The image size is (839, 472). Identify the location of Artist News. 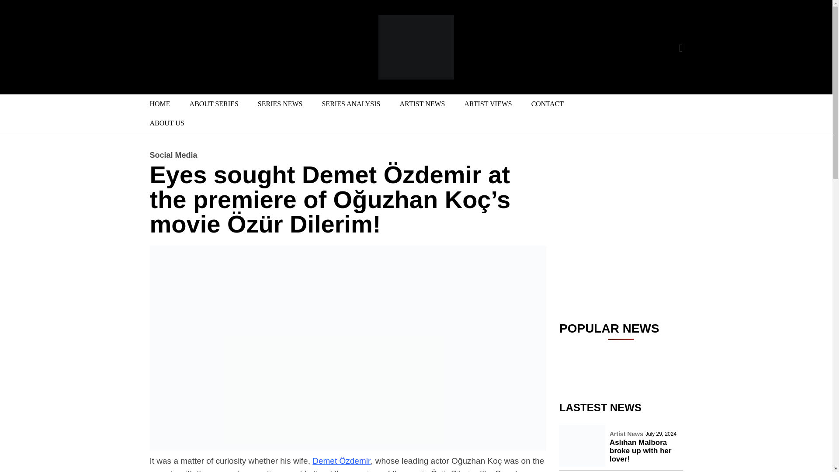
(627, 434).